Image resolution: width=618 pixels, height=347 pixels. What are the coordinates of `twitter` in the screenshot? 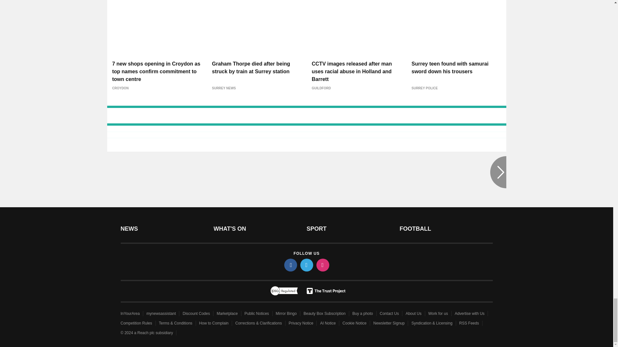 It's located at (306, 265).